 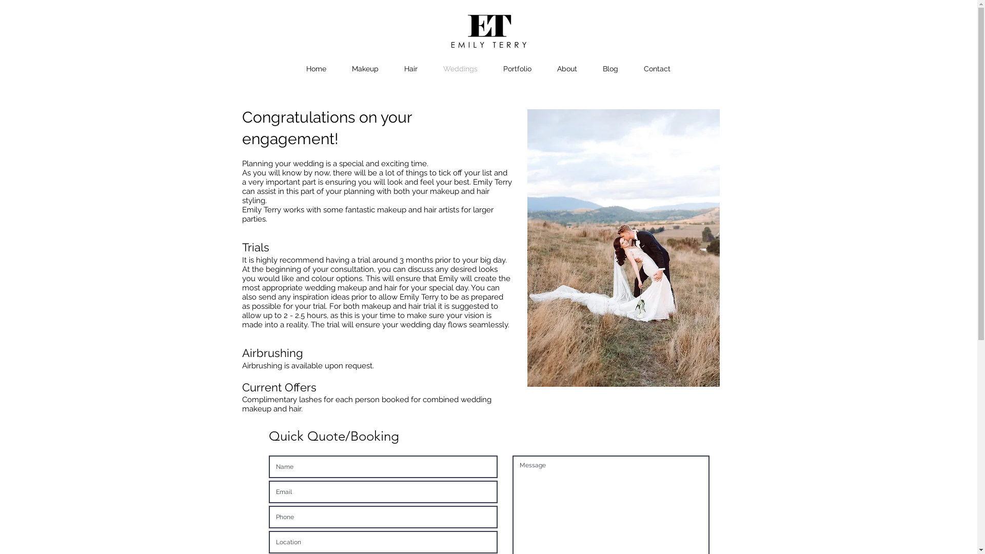 What do you see at coordinates (567, 69) in the screenshot?
I see `About` at bounding box center [567, 69].